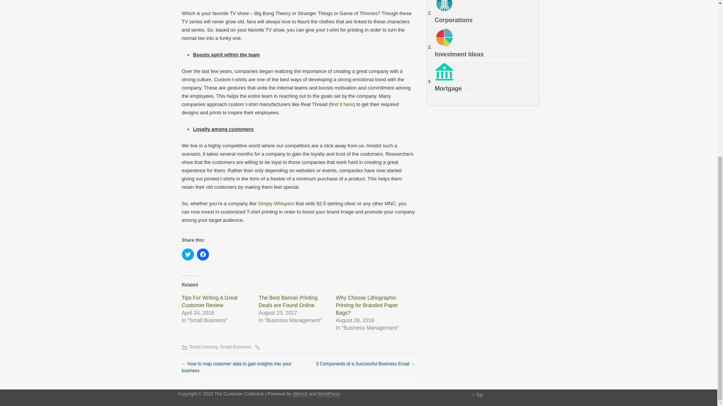  I want to click on Simply Whispers, so click(276, 203).